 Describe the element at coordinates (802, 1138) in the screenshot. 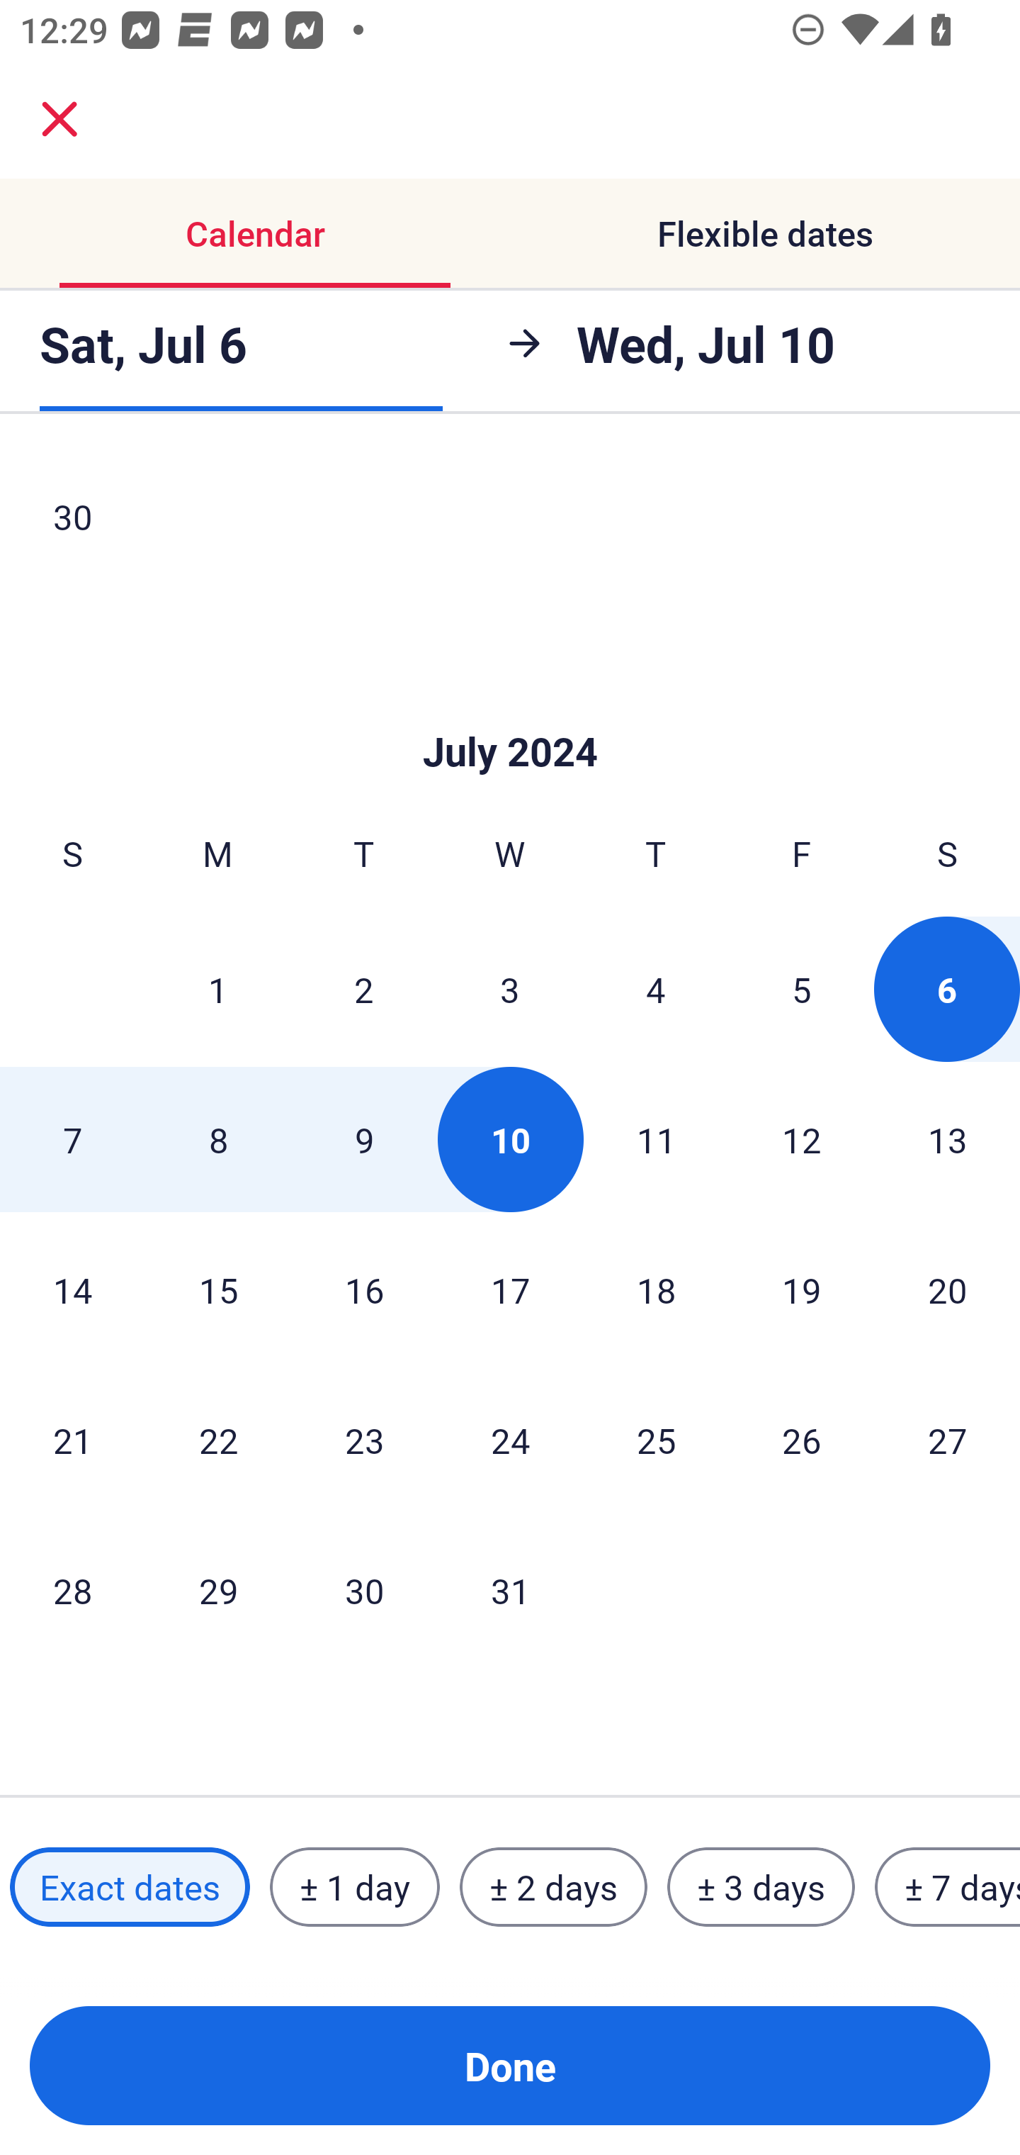

I see `12 Friday, July 12, 2024` at that location.